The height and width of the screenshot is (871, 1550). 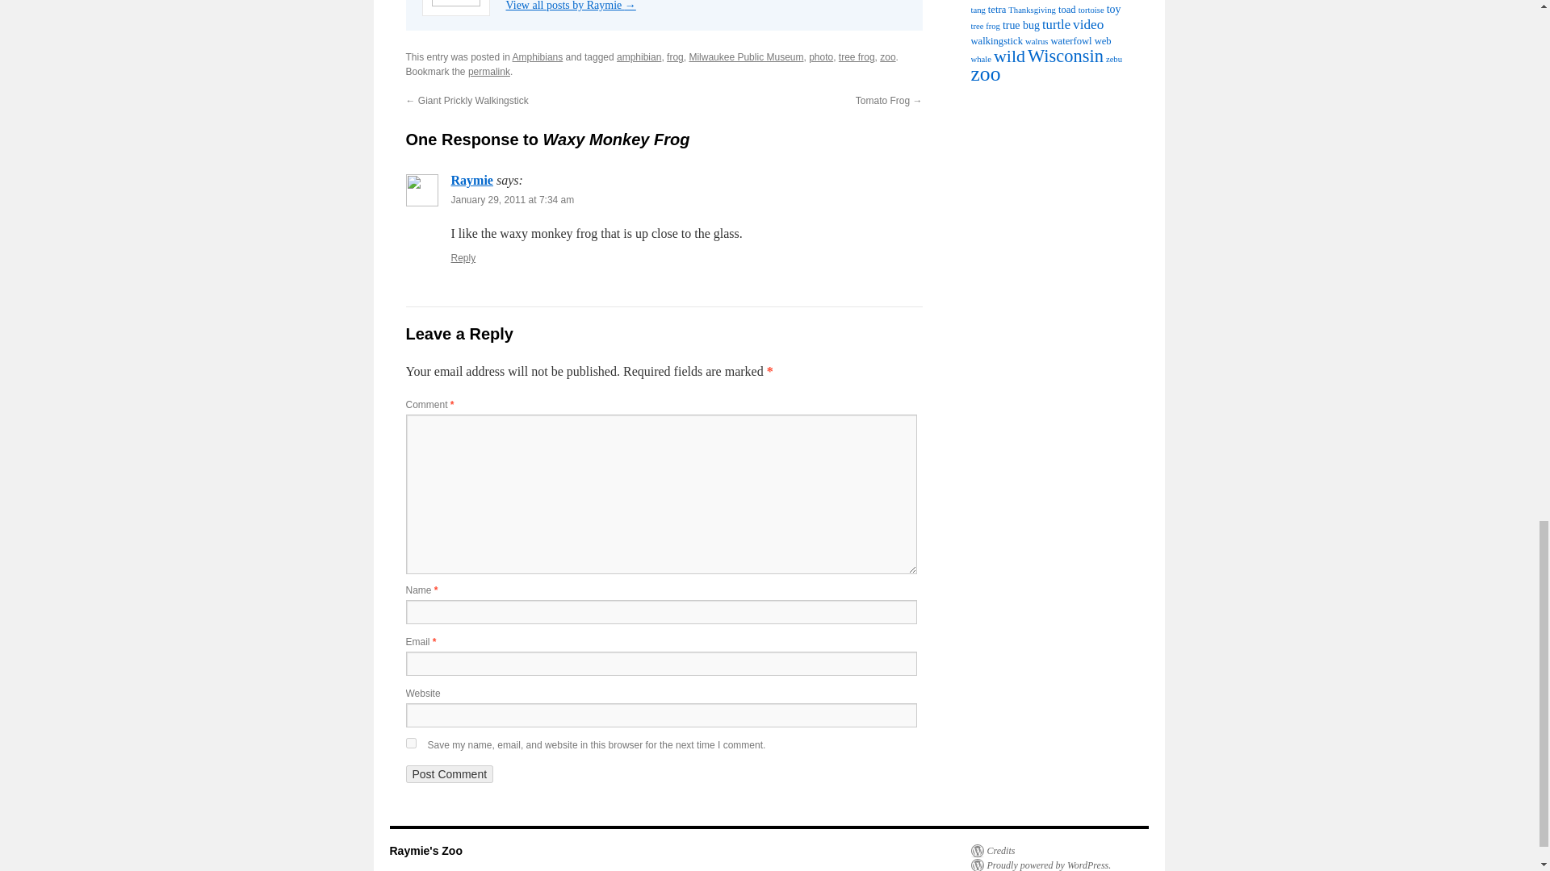 I want to click on yes, so click(x=410, y=742).